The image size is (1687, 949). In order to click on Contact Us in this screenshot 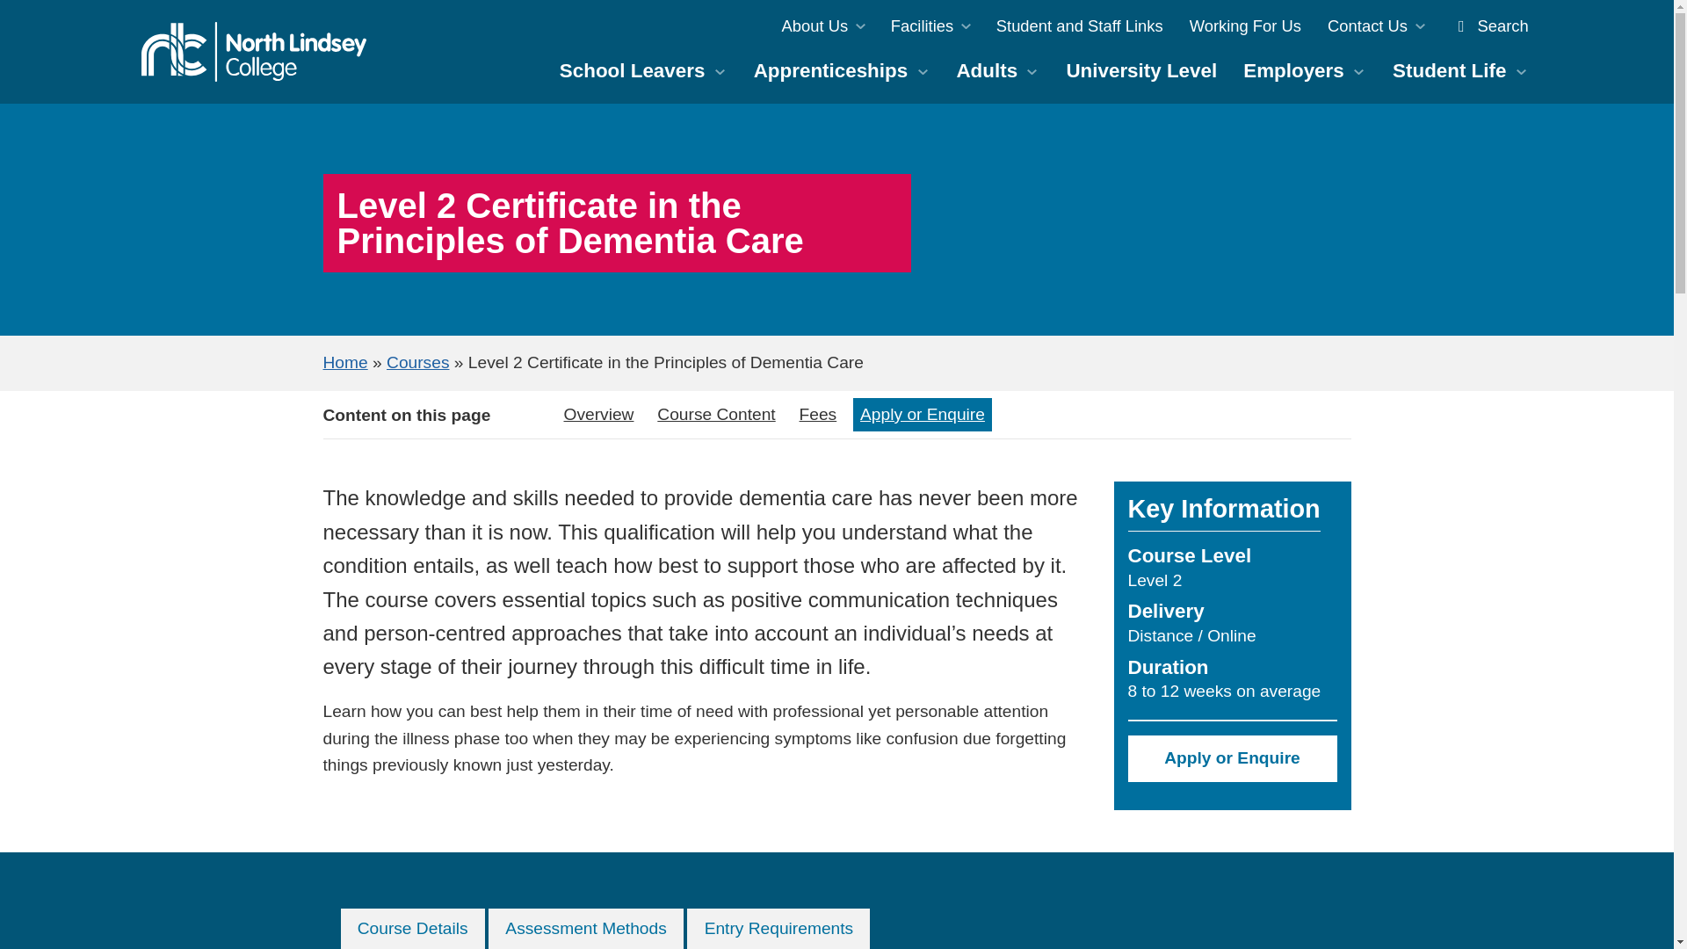, I will do `click(1375, 25)`.